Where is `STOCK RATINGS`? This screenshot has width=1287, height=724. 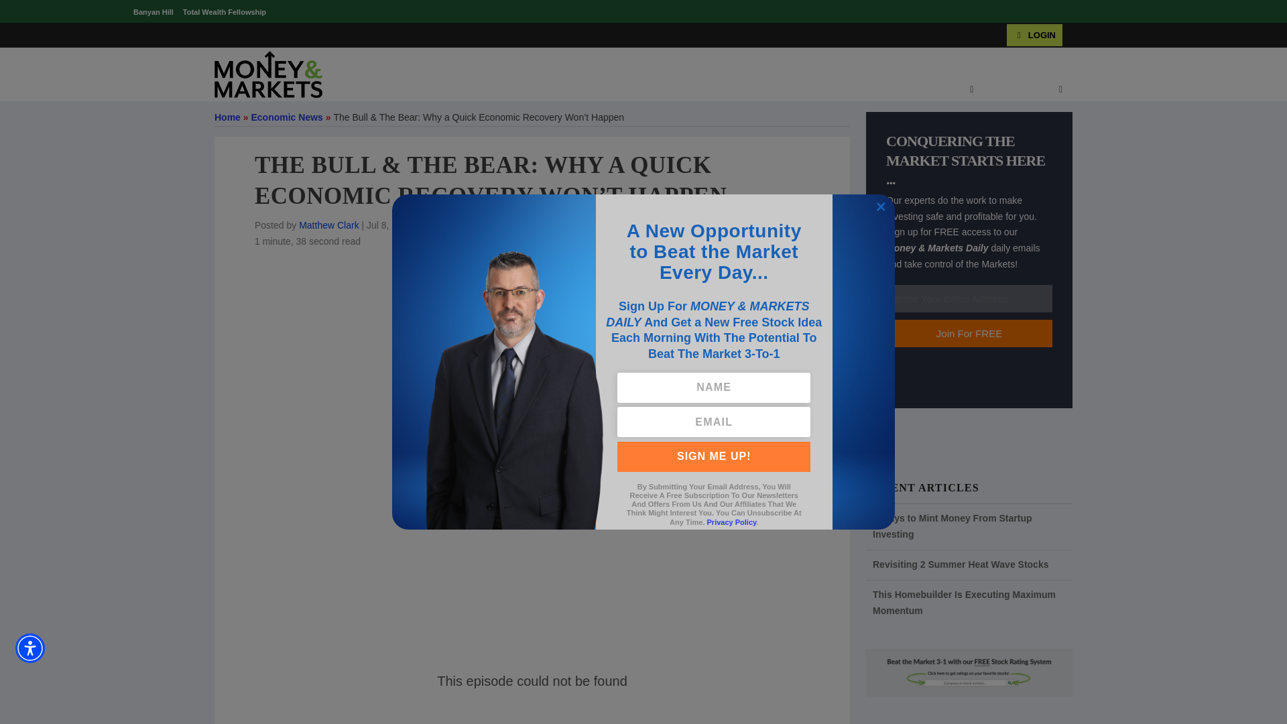
STOCK RATINGS is located at coordinates (534, 90).